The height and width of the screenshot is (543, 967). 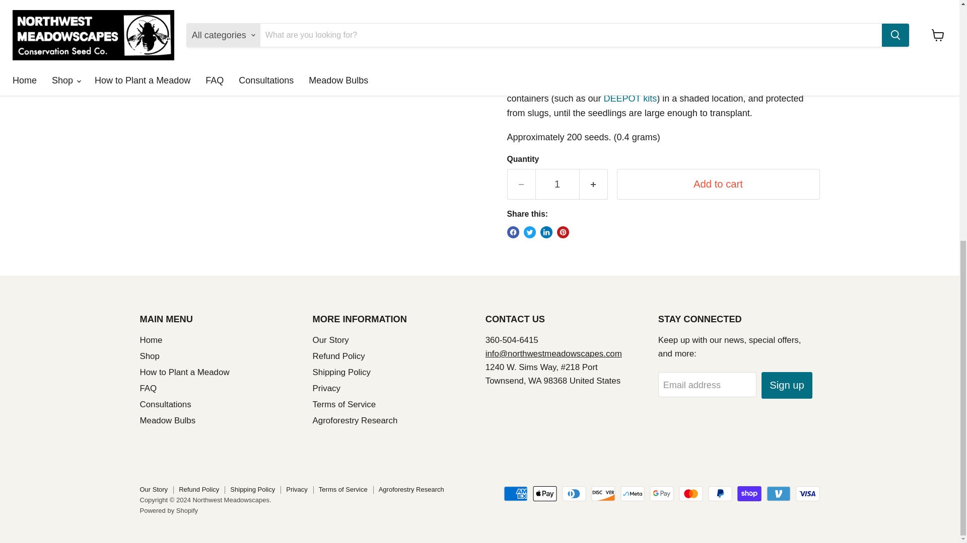 What do you see at coordinates (557, 184) in the screenshot?
I see `1` at bounding box center [557, 184].